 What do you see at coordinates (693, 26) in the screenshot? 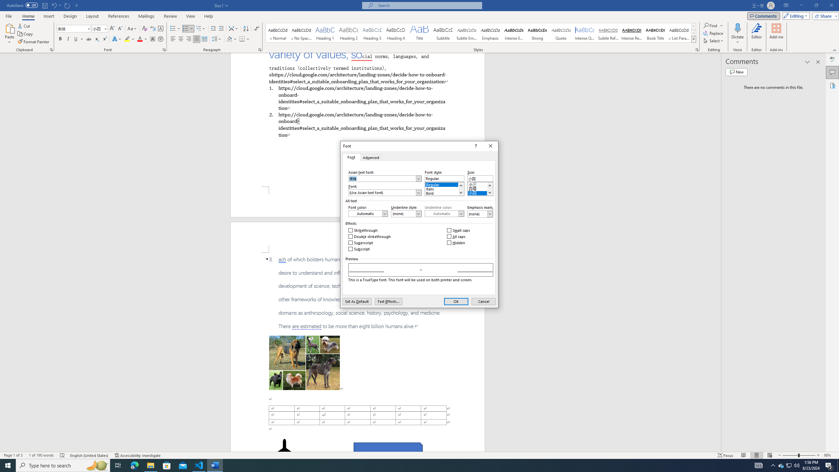
I see `Row up` at bounding box center [693, 26].